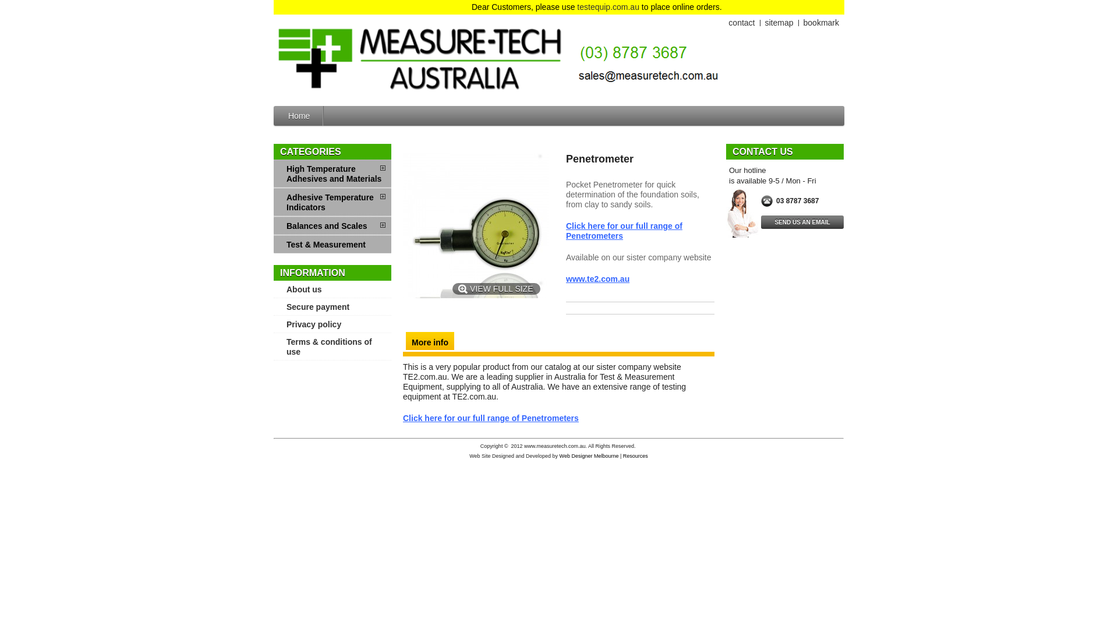 Image resolution: width=1118 pixels, height=629 pixels. What do you see at coordinates (597, 279) in the screenshot?
I see `www.te2.com.au` at bounding box center [597, 279].